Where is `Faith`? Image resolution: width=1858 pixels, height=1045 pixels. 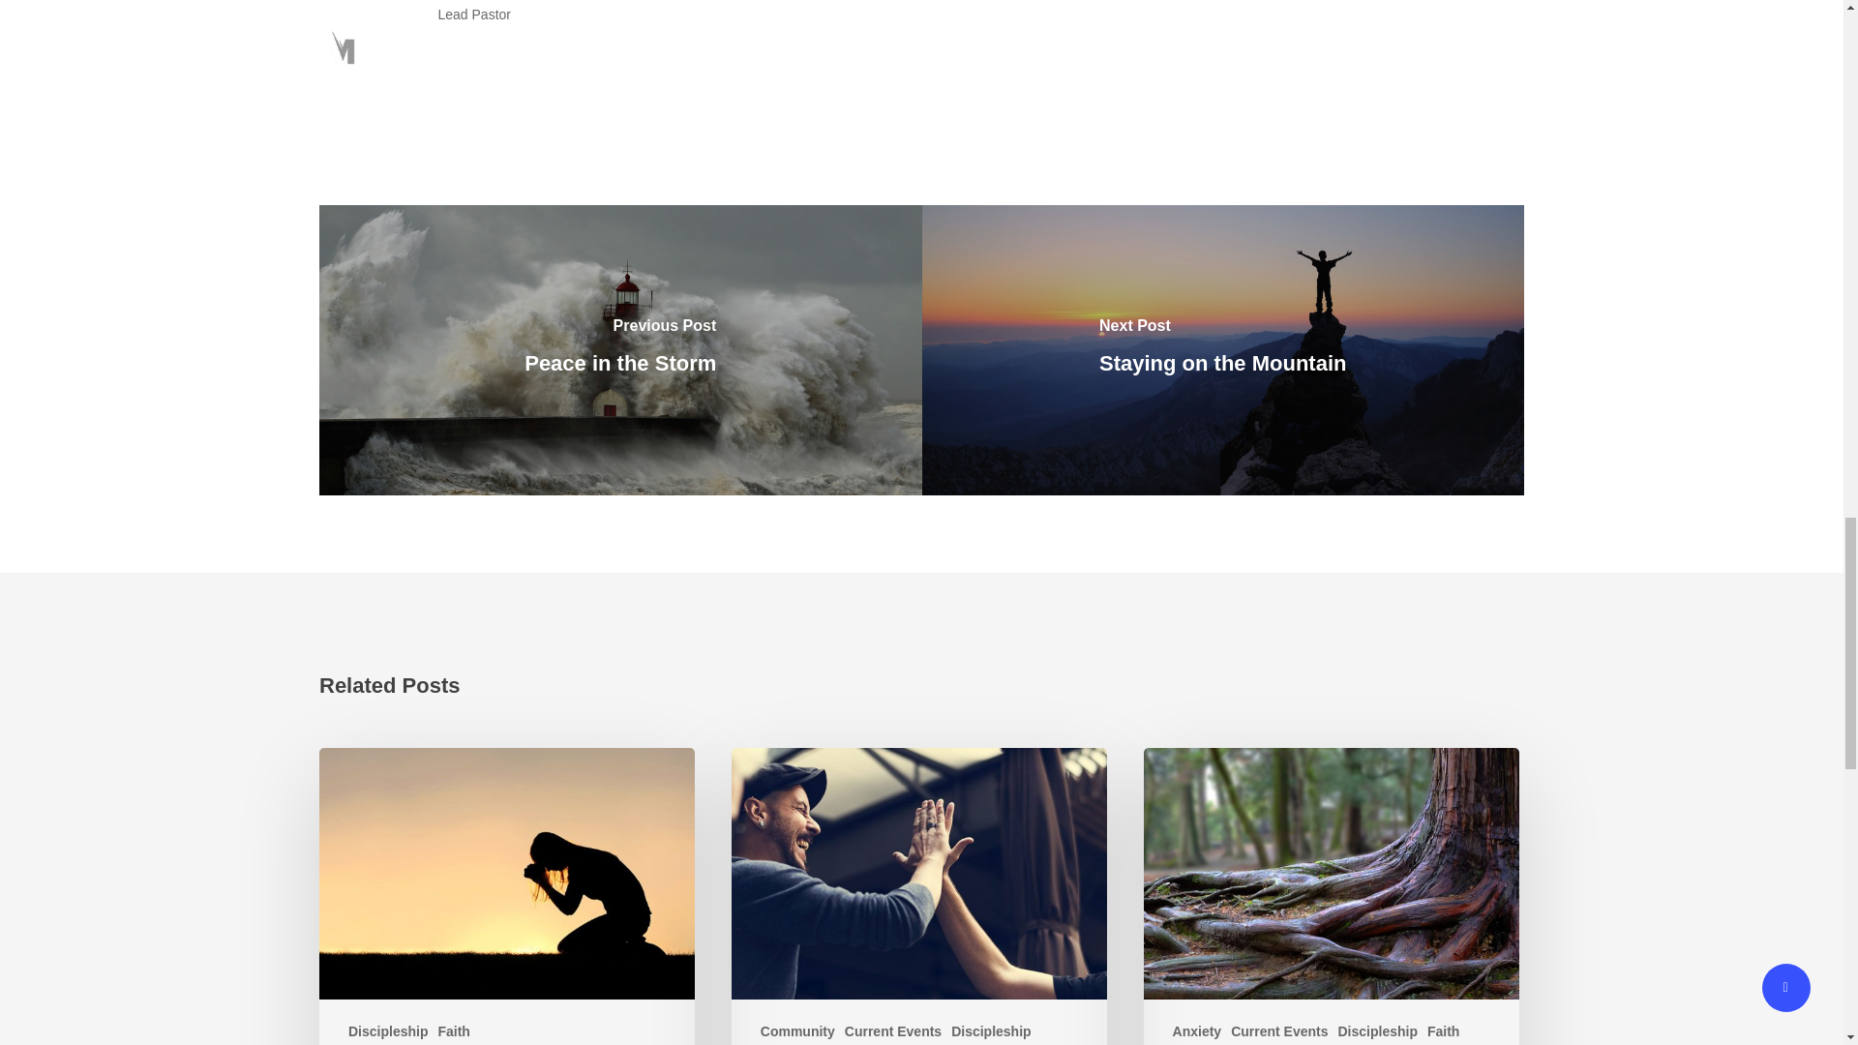 Faith is located at coordinates (1442, 1031).